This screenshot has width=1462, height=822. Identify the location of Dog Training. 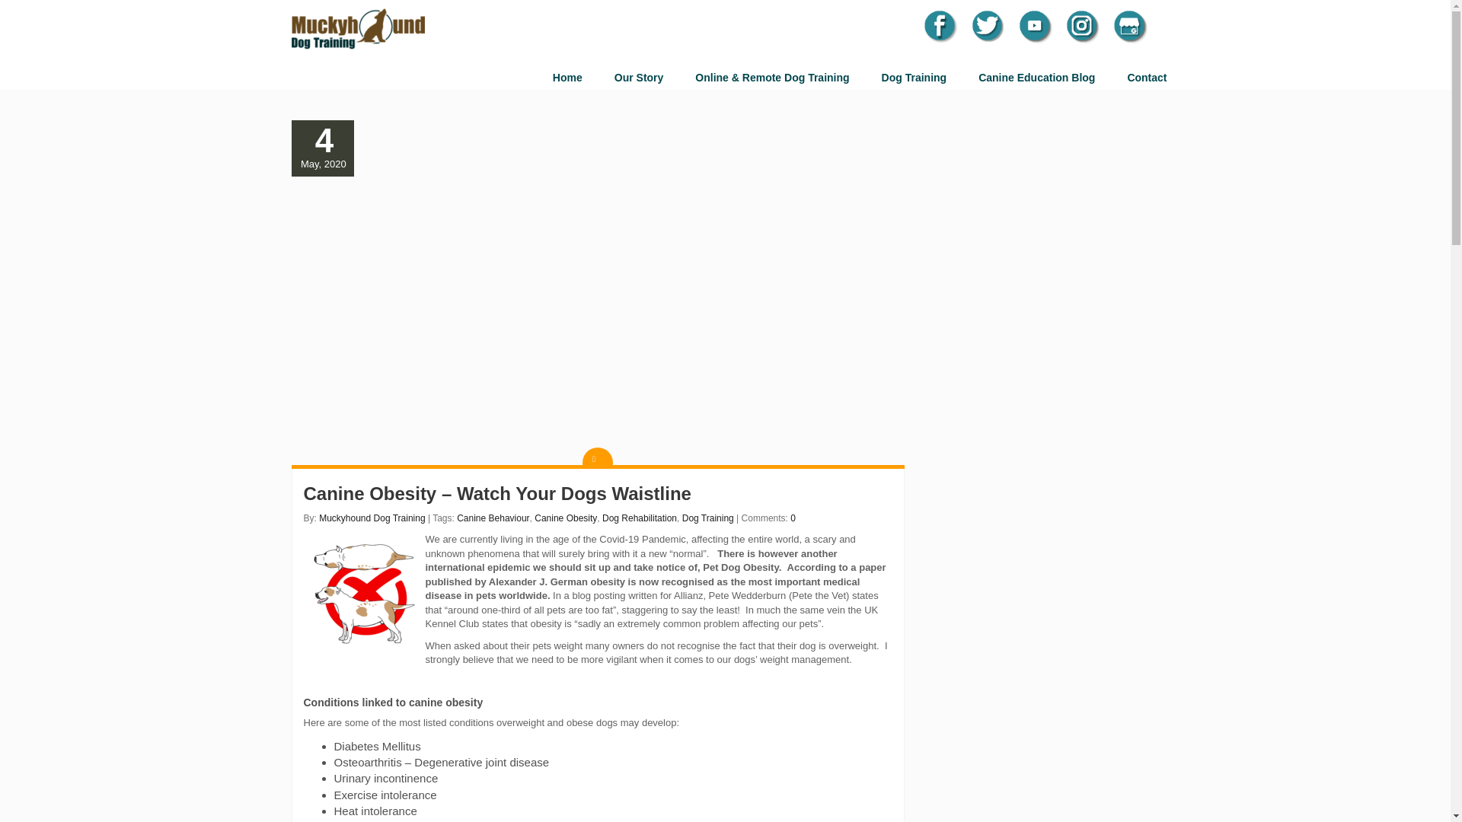
(914, 78).